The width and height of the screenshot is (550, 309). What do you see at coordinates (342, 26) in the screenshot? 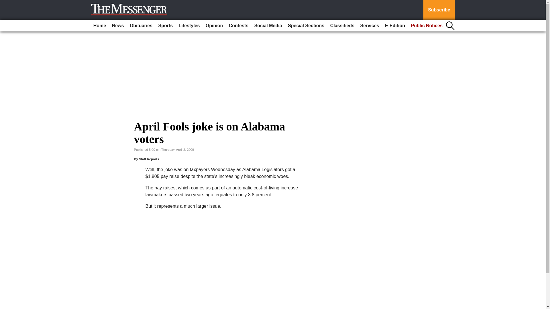
I see `Classifieds` at bounding box center [342, 26].